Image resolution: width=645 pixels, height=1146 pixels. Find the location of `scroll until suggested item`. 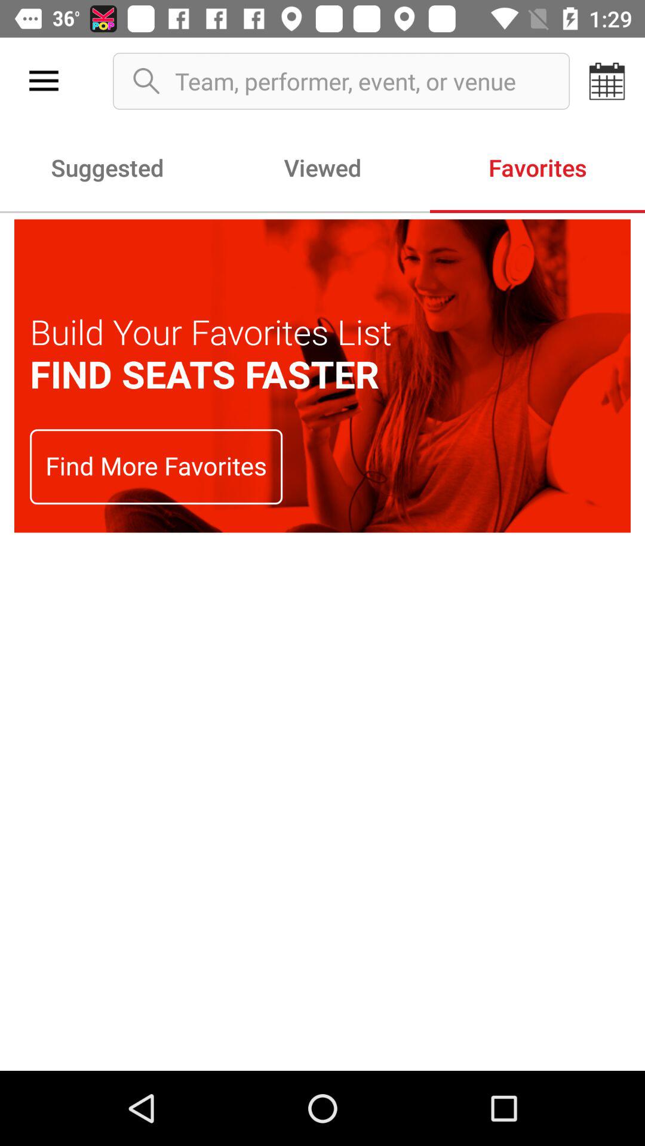

scroll until suggested item is located at coordinates (107, 167).